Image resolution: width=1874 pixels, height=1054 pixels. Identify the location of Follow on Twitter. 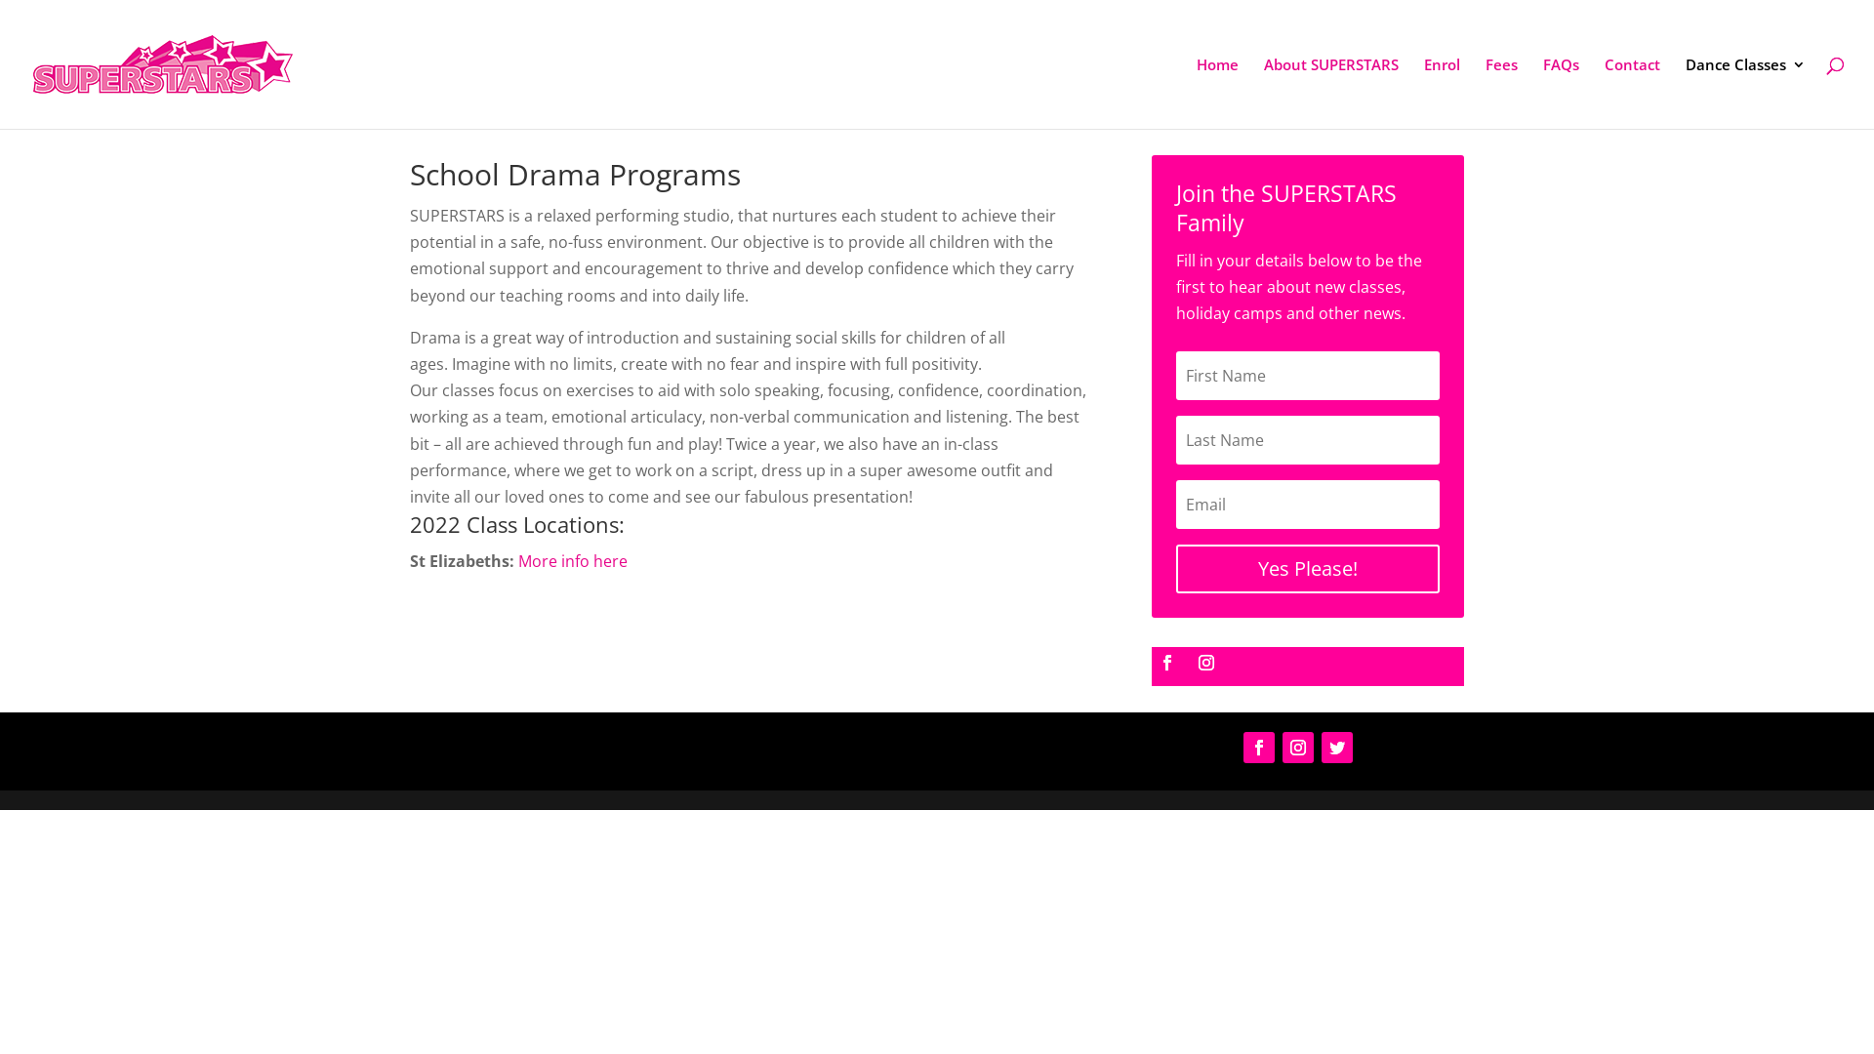
(1337, 748).